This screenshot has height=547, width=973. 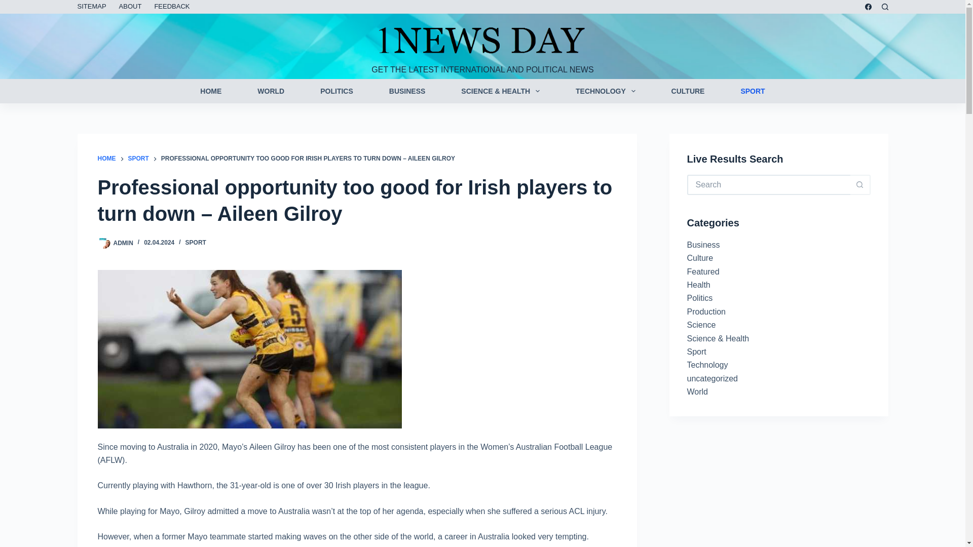 I want to click on SITEMAP, so click(x=94, y=7).